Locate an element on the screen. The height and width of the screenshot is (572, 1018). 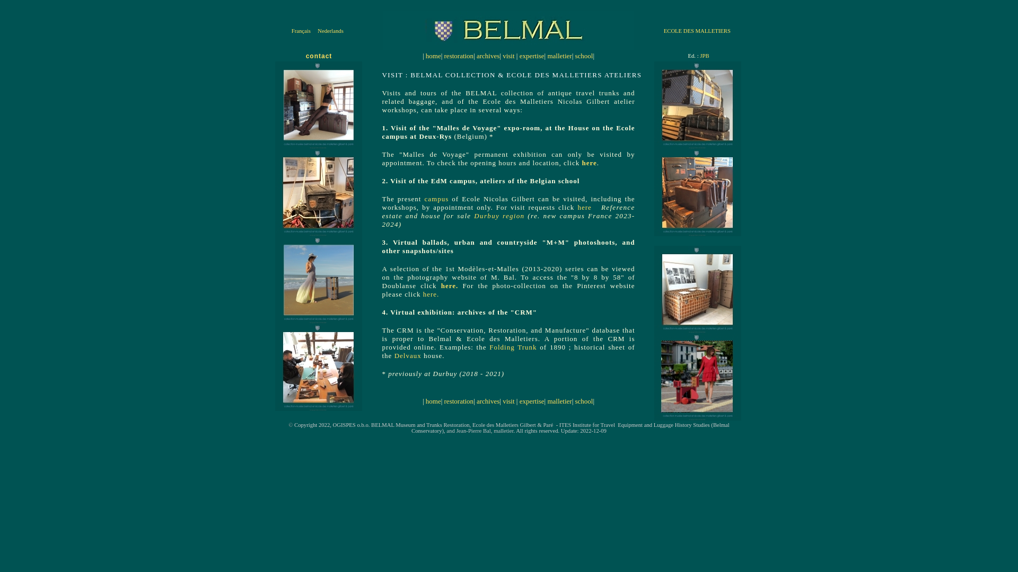
archives is located at coordinates (488, 401).